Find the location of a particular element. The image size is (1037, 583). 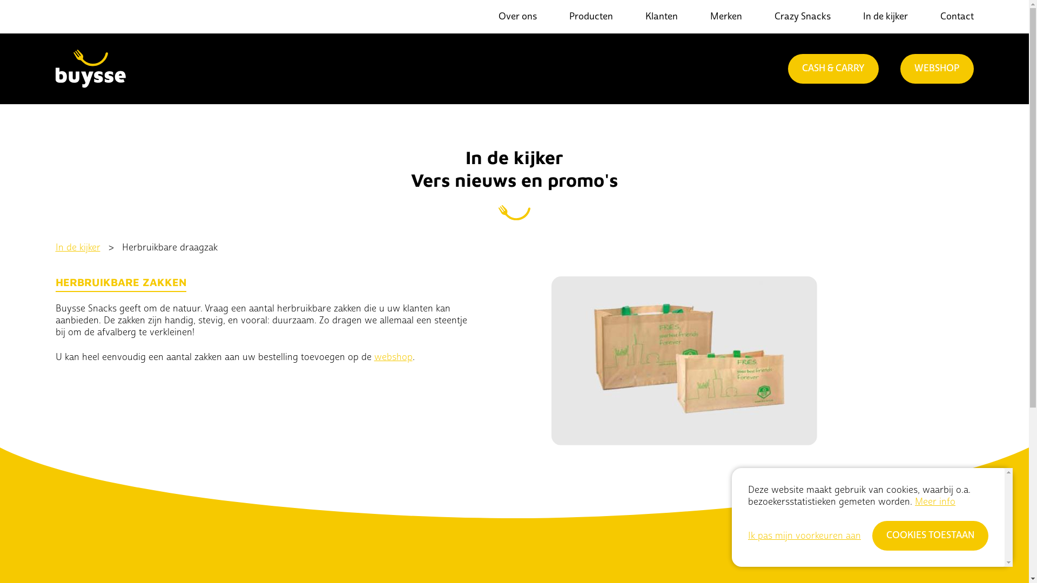

Crazy Snacks is located at coordinates (803, 16).